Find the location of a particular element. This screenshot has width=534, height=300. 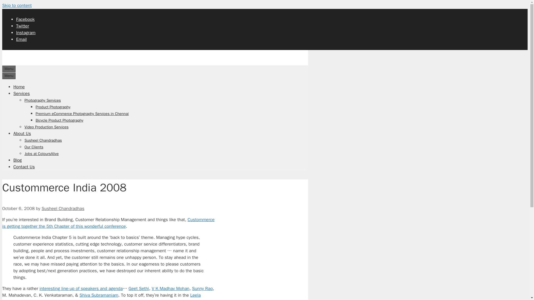

Twitter is located at coordinates (22, 26).